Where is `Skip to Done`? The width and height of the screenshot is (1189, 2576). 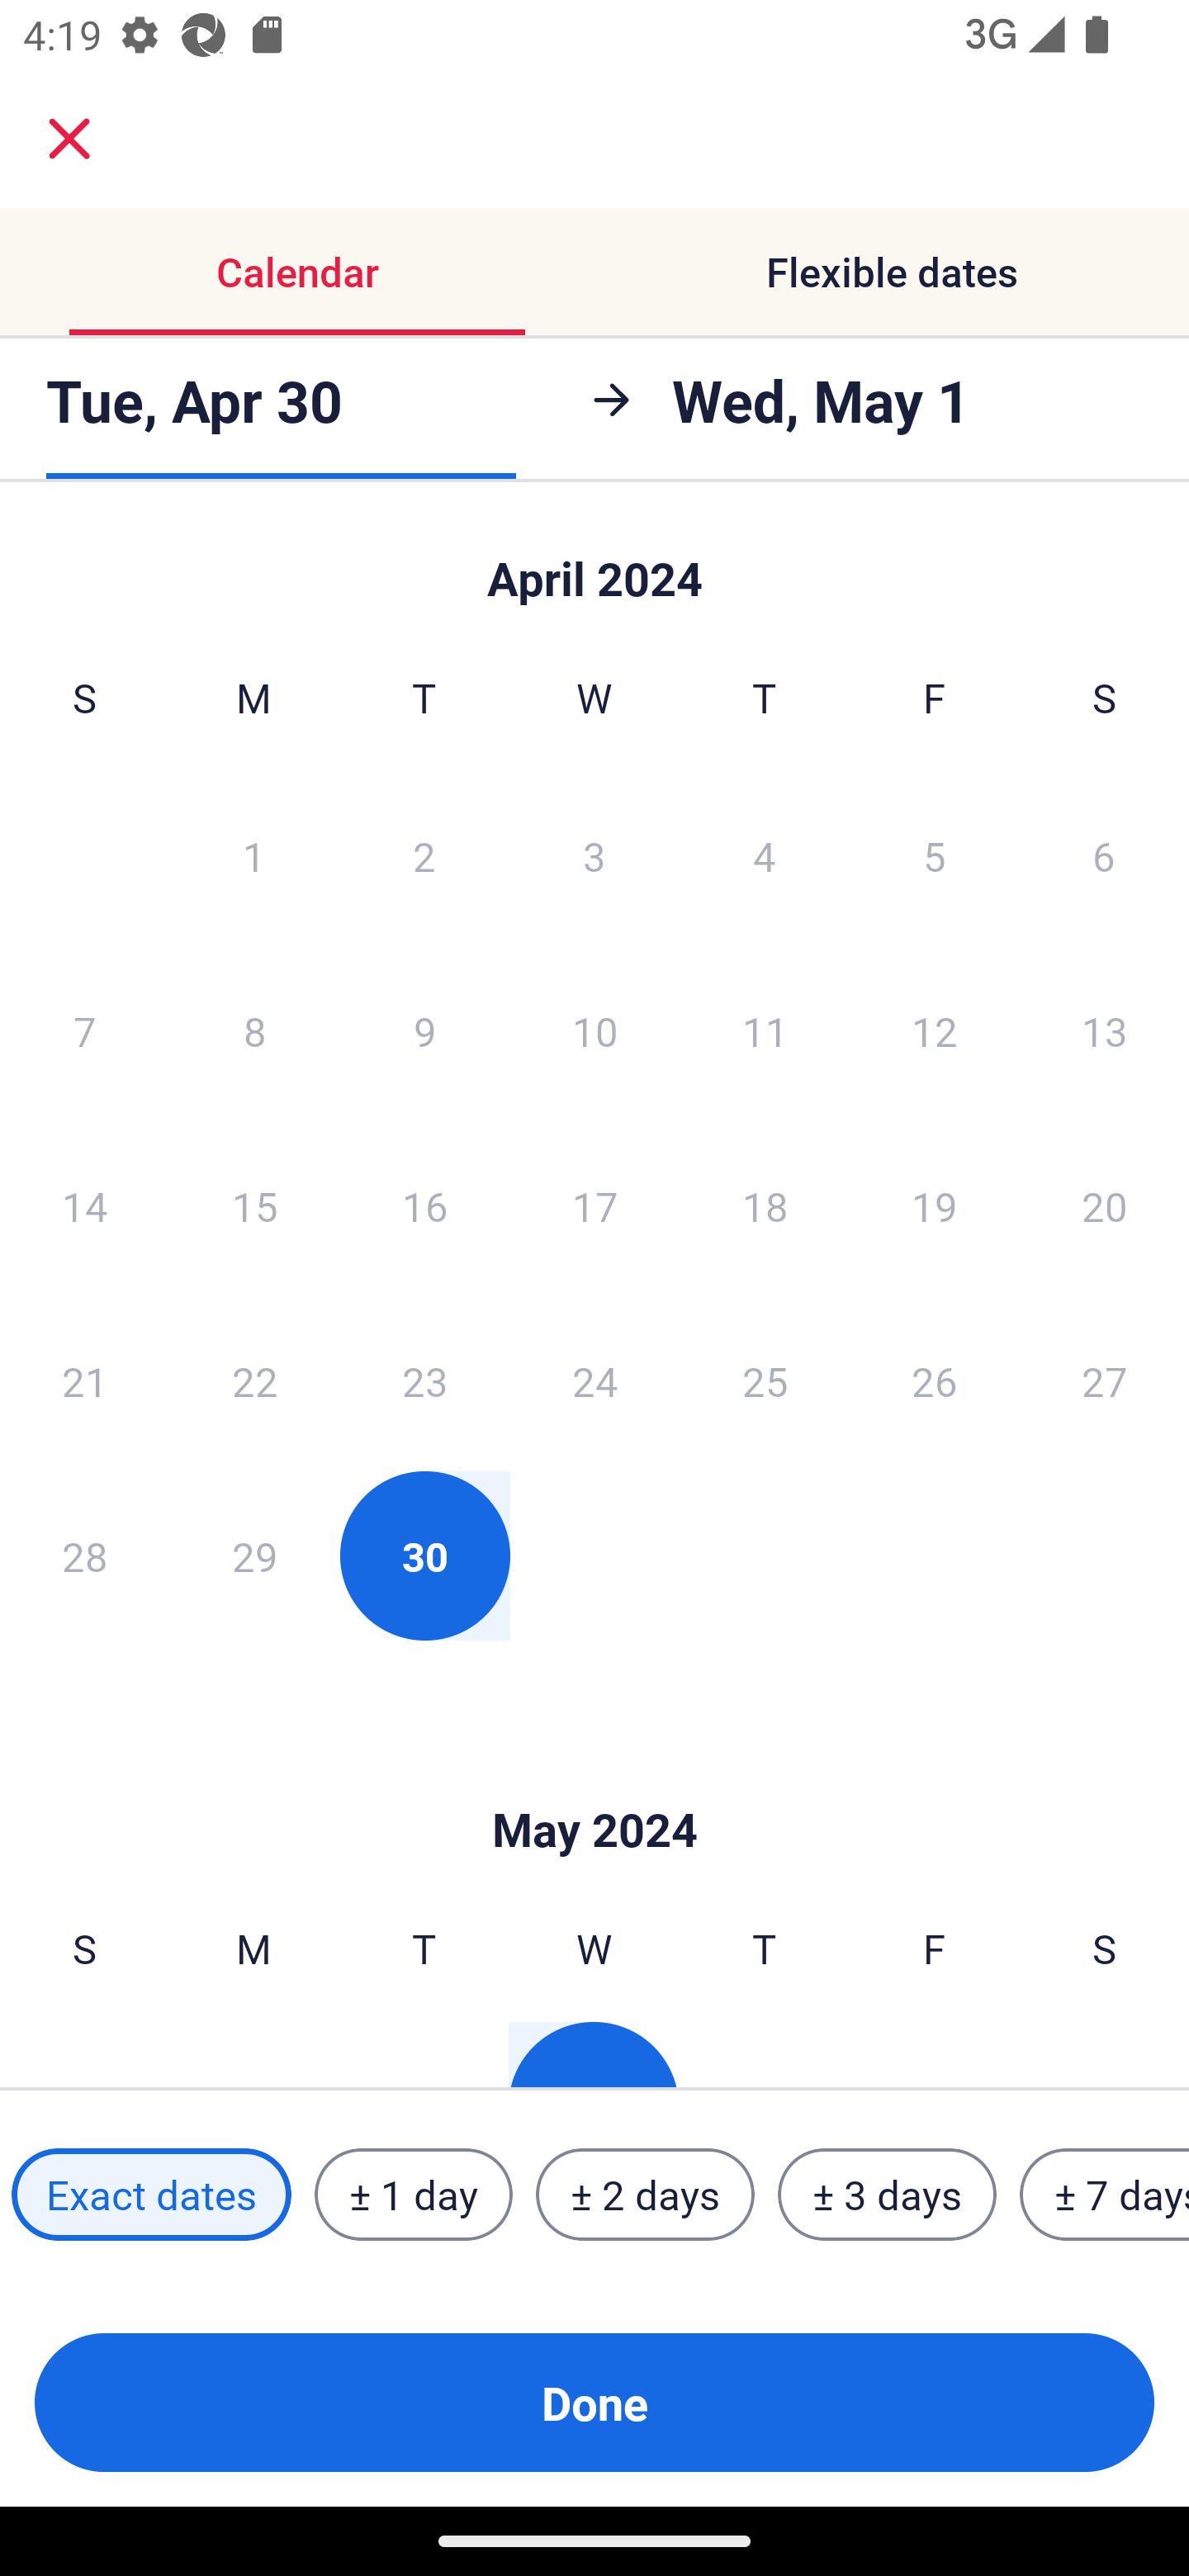 Skip to Done is located at coordinates (594, 1780).